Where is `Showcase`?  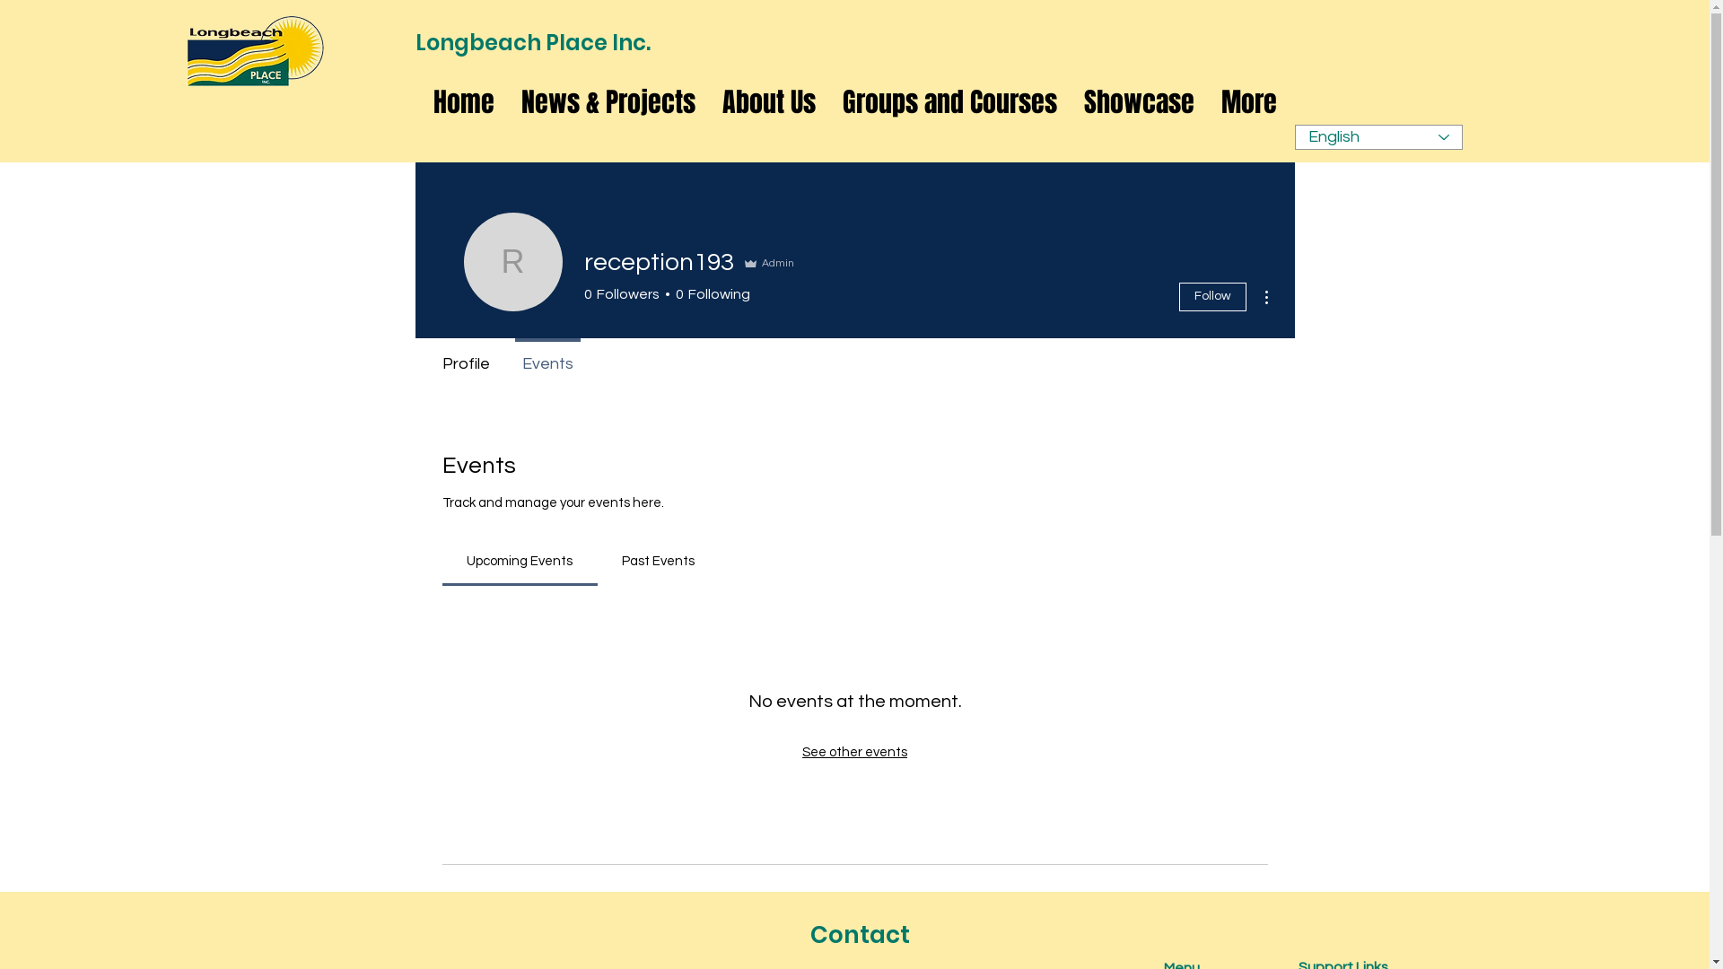 Showcase is located at coordinates (1140, 102).